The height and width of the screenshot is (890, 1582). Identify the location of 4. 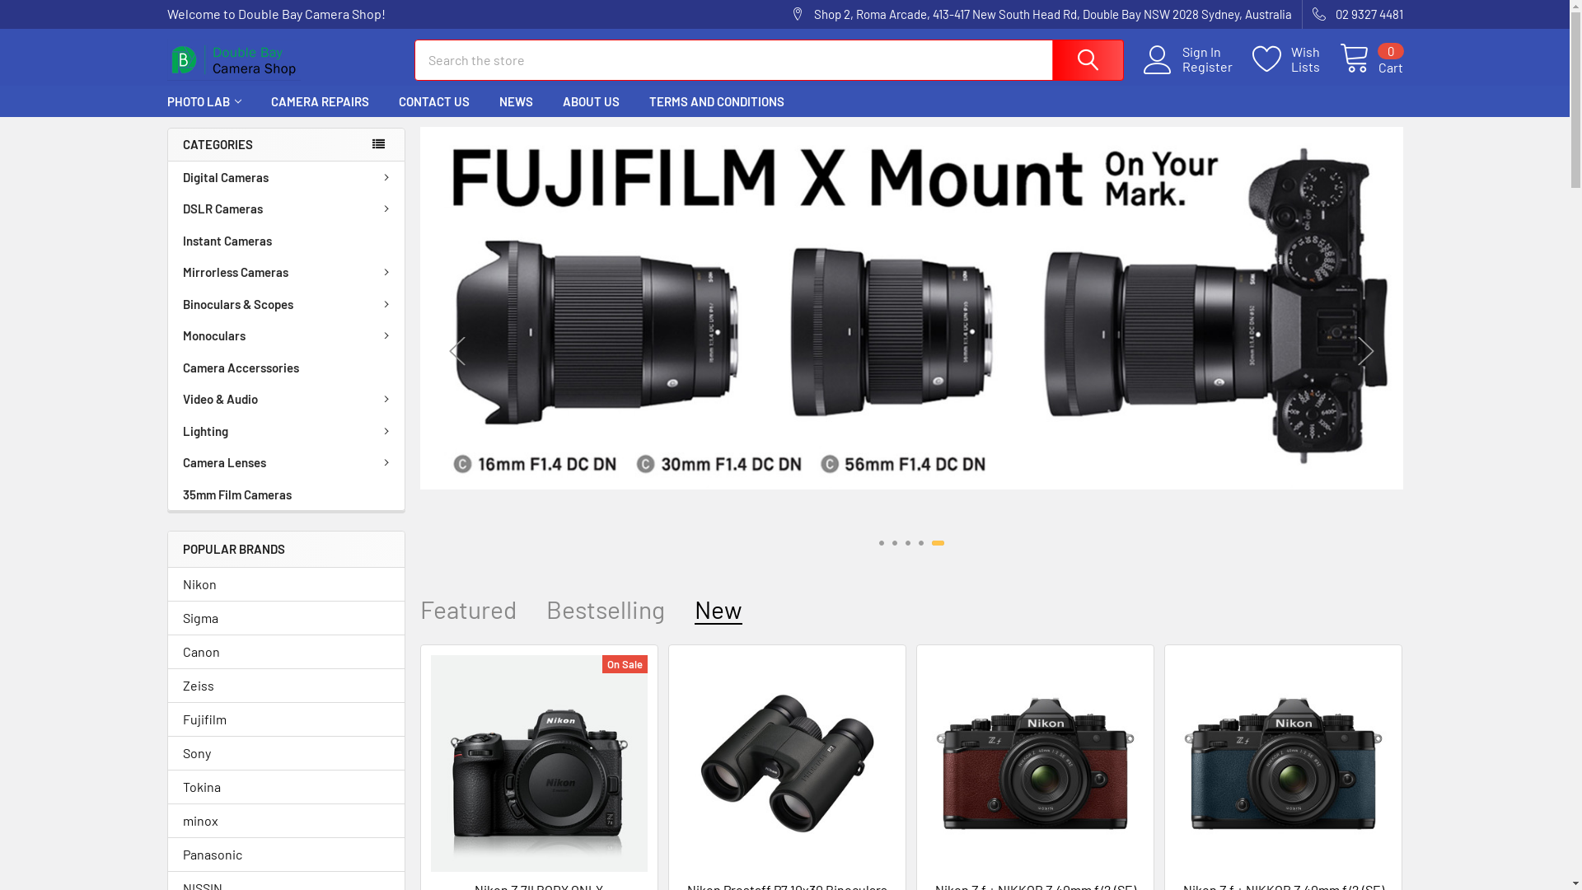
(924, 543).